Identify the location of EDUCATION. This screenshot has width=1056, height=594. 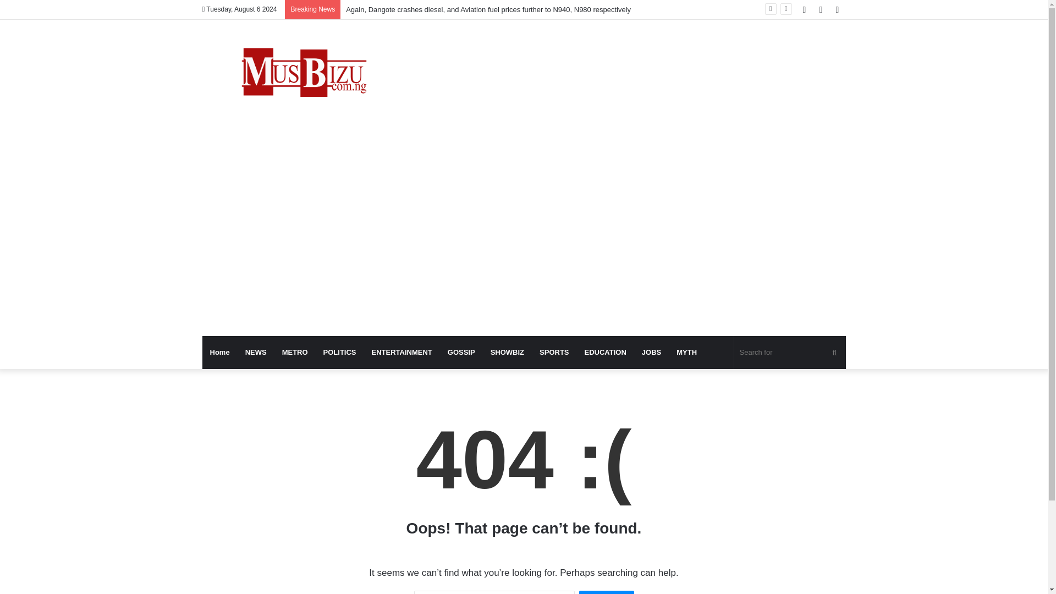
(605, 352).